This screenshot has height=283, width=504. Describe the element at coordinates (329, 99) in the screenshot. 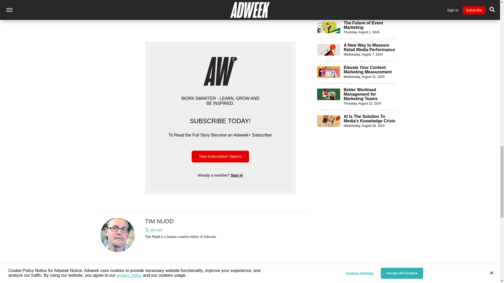

I see `Qatalog-Webinar-082824-Header` at that location.